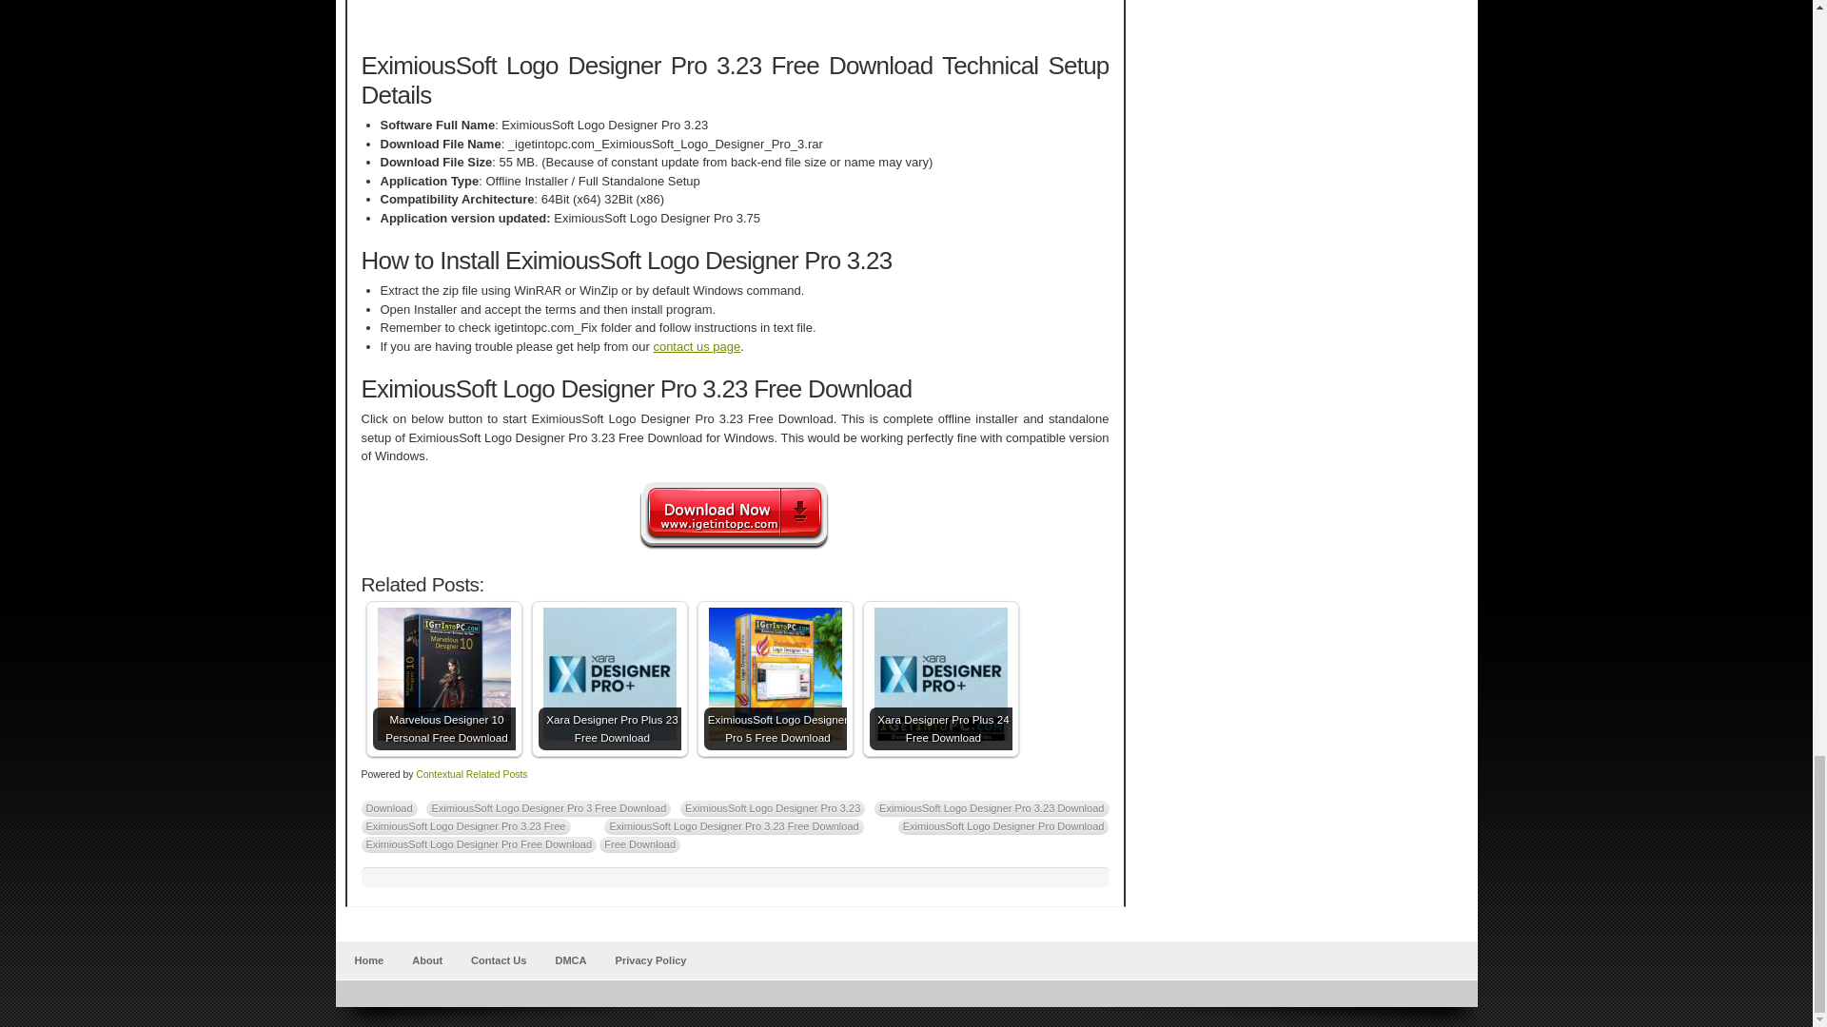 Image resolution: width=1827 pixels, height=1027 pixels. Describe the element at coordinates (499, 960) in the screenshot. I see `Contact Us` at that location.